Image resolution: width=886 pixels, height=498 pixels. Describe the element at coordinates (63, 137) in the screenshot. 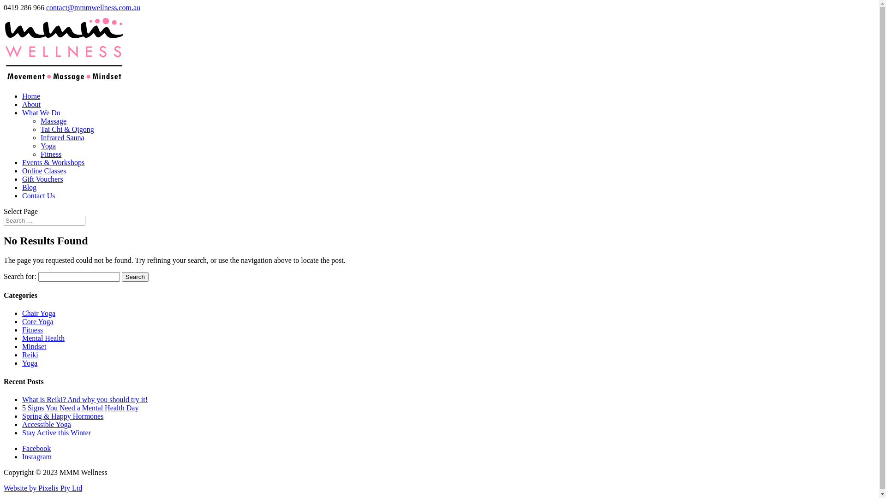

I see `Infrared Sauna` at that location.